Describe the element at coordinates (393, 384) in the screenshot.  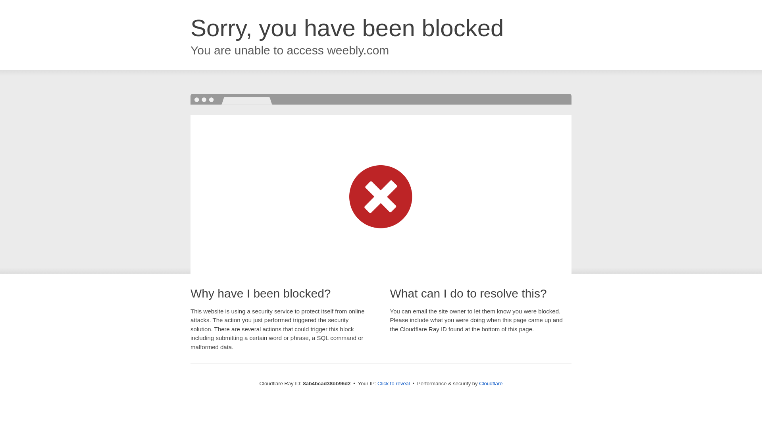
I see `Click to reveal` at that location.